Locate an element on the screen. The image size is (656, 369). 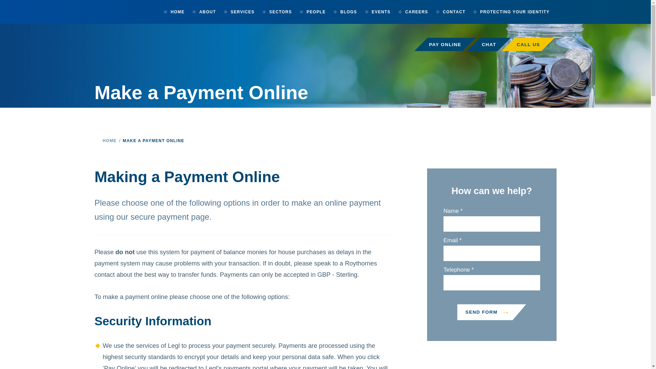
HOME is located at coordinates (177, 12).